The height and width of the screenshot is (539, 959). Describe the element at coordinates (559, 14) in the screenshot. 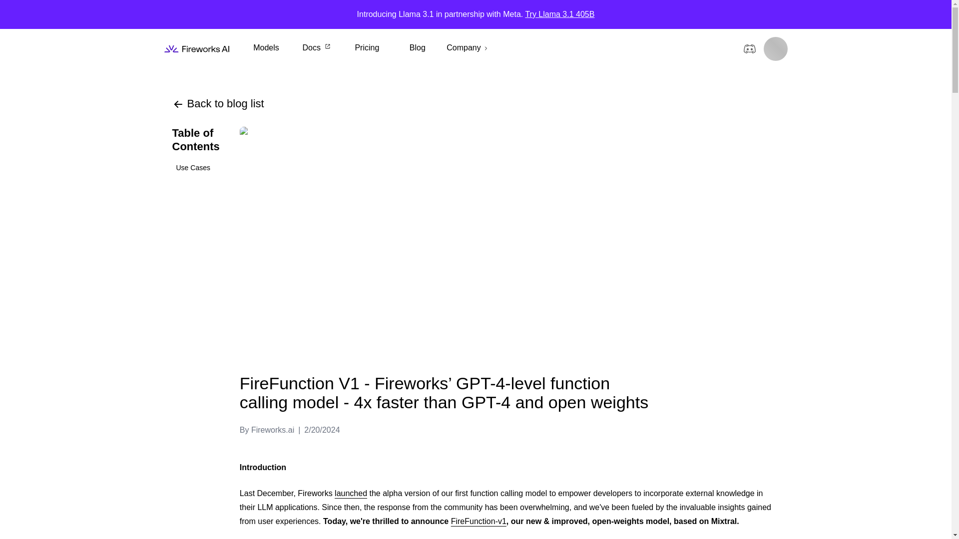

I see `Try Llama 3.1 405B` at that location.